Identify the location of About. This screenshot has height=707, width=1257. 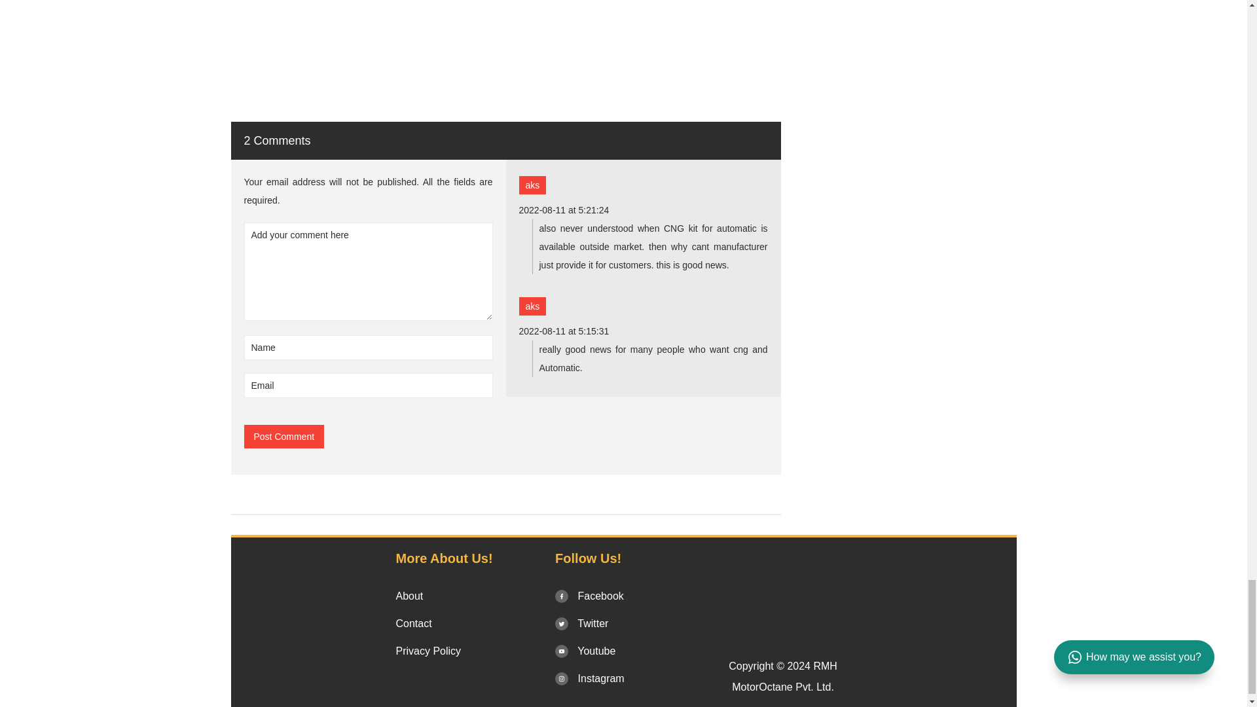
(409, 596).